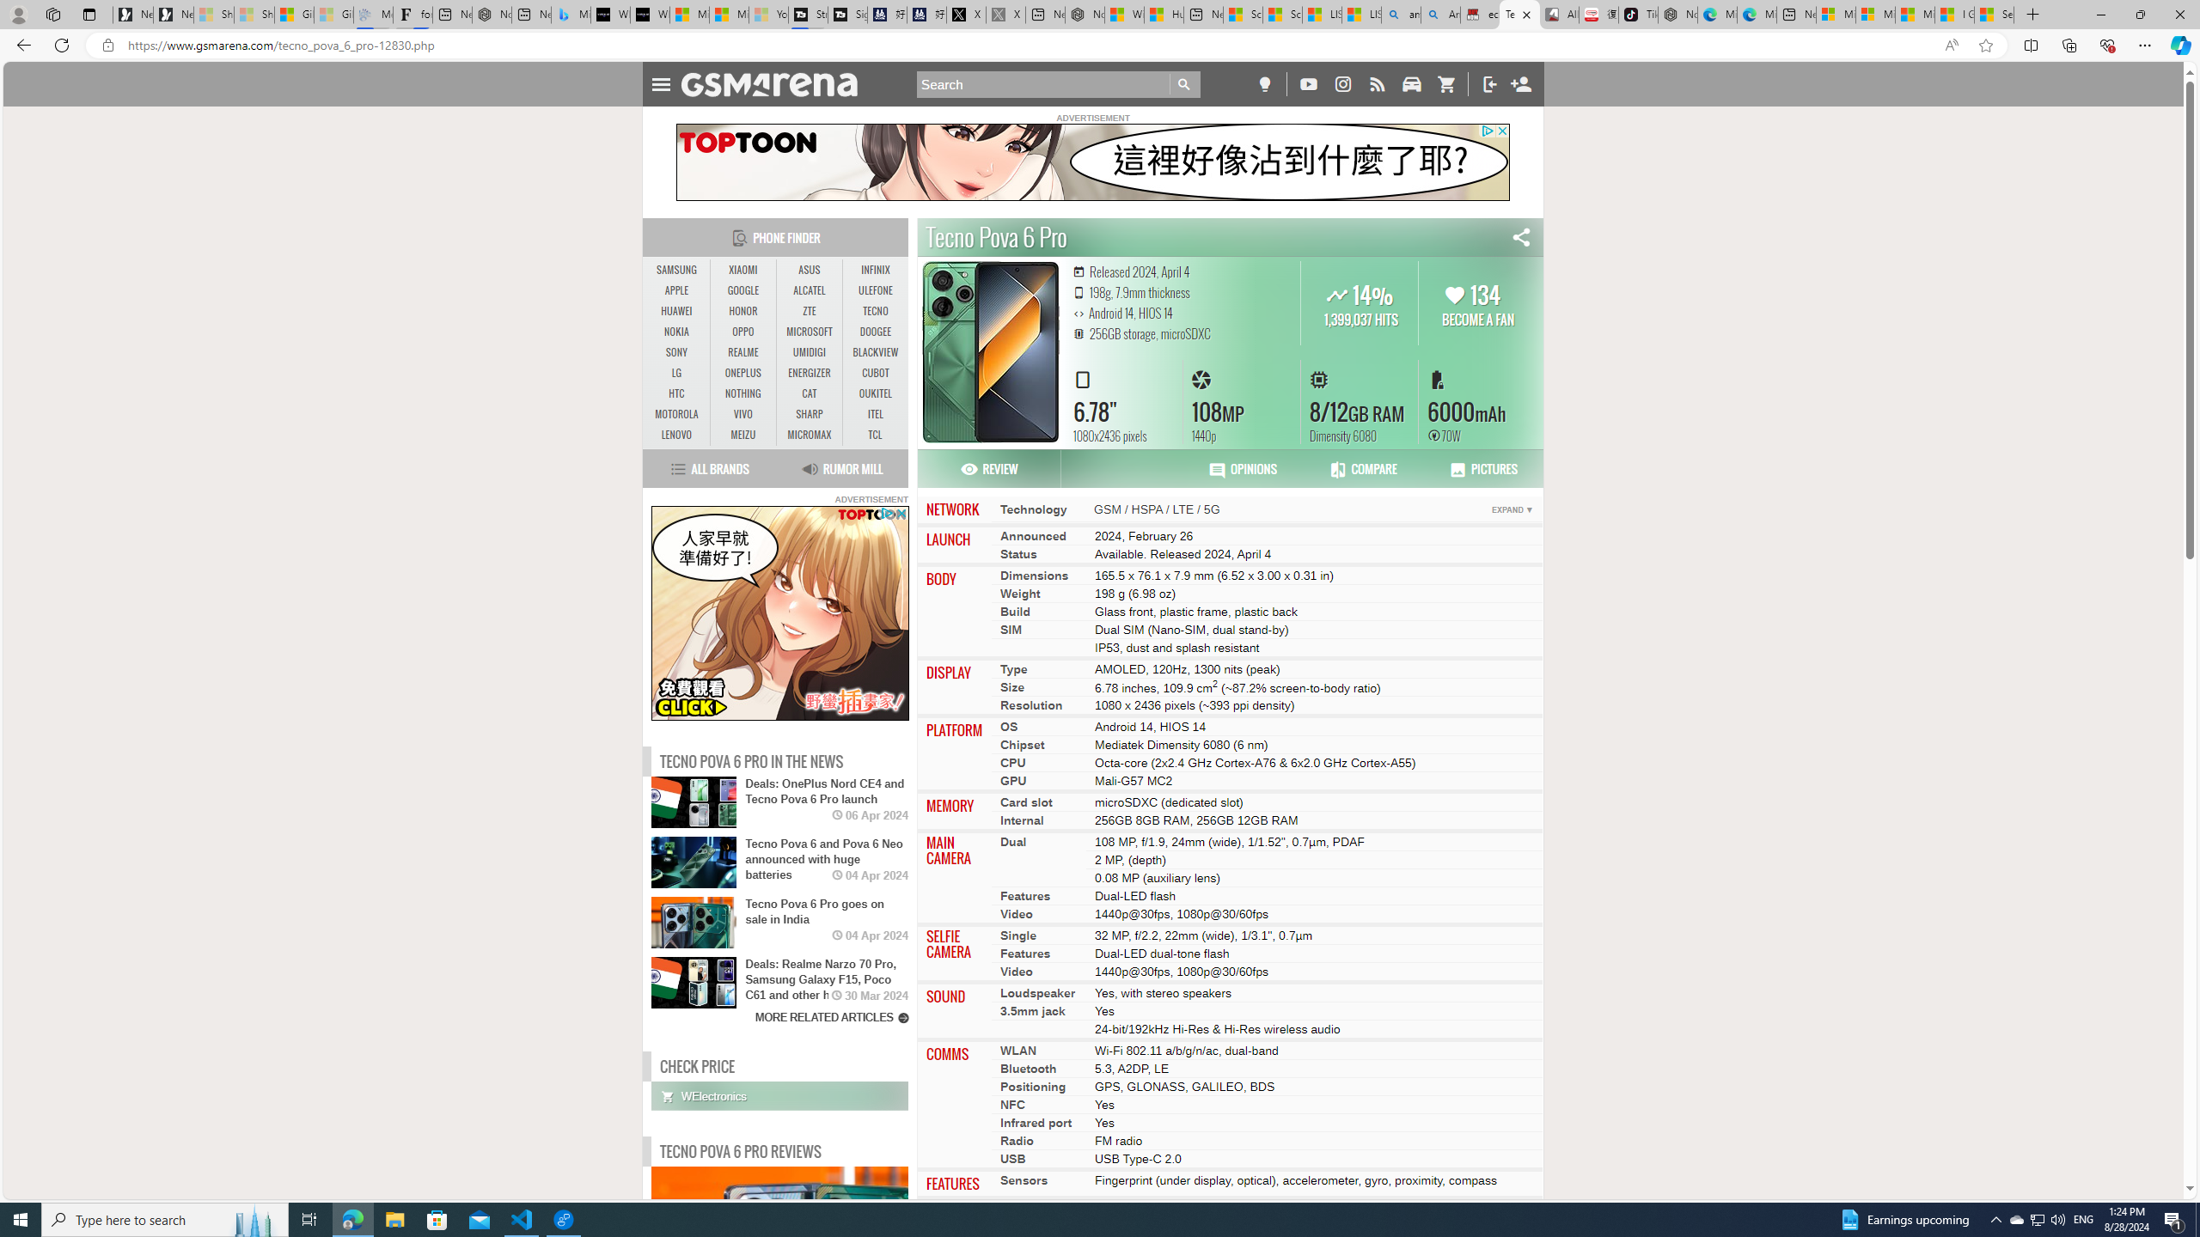  I want to click on UMIDIGI, so click(810, 352).